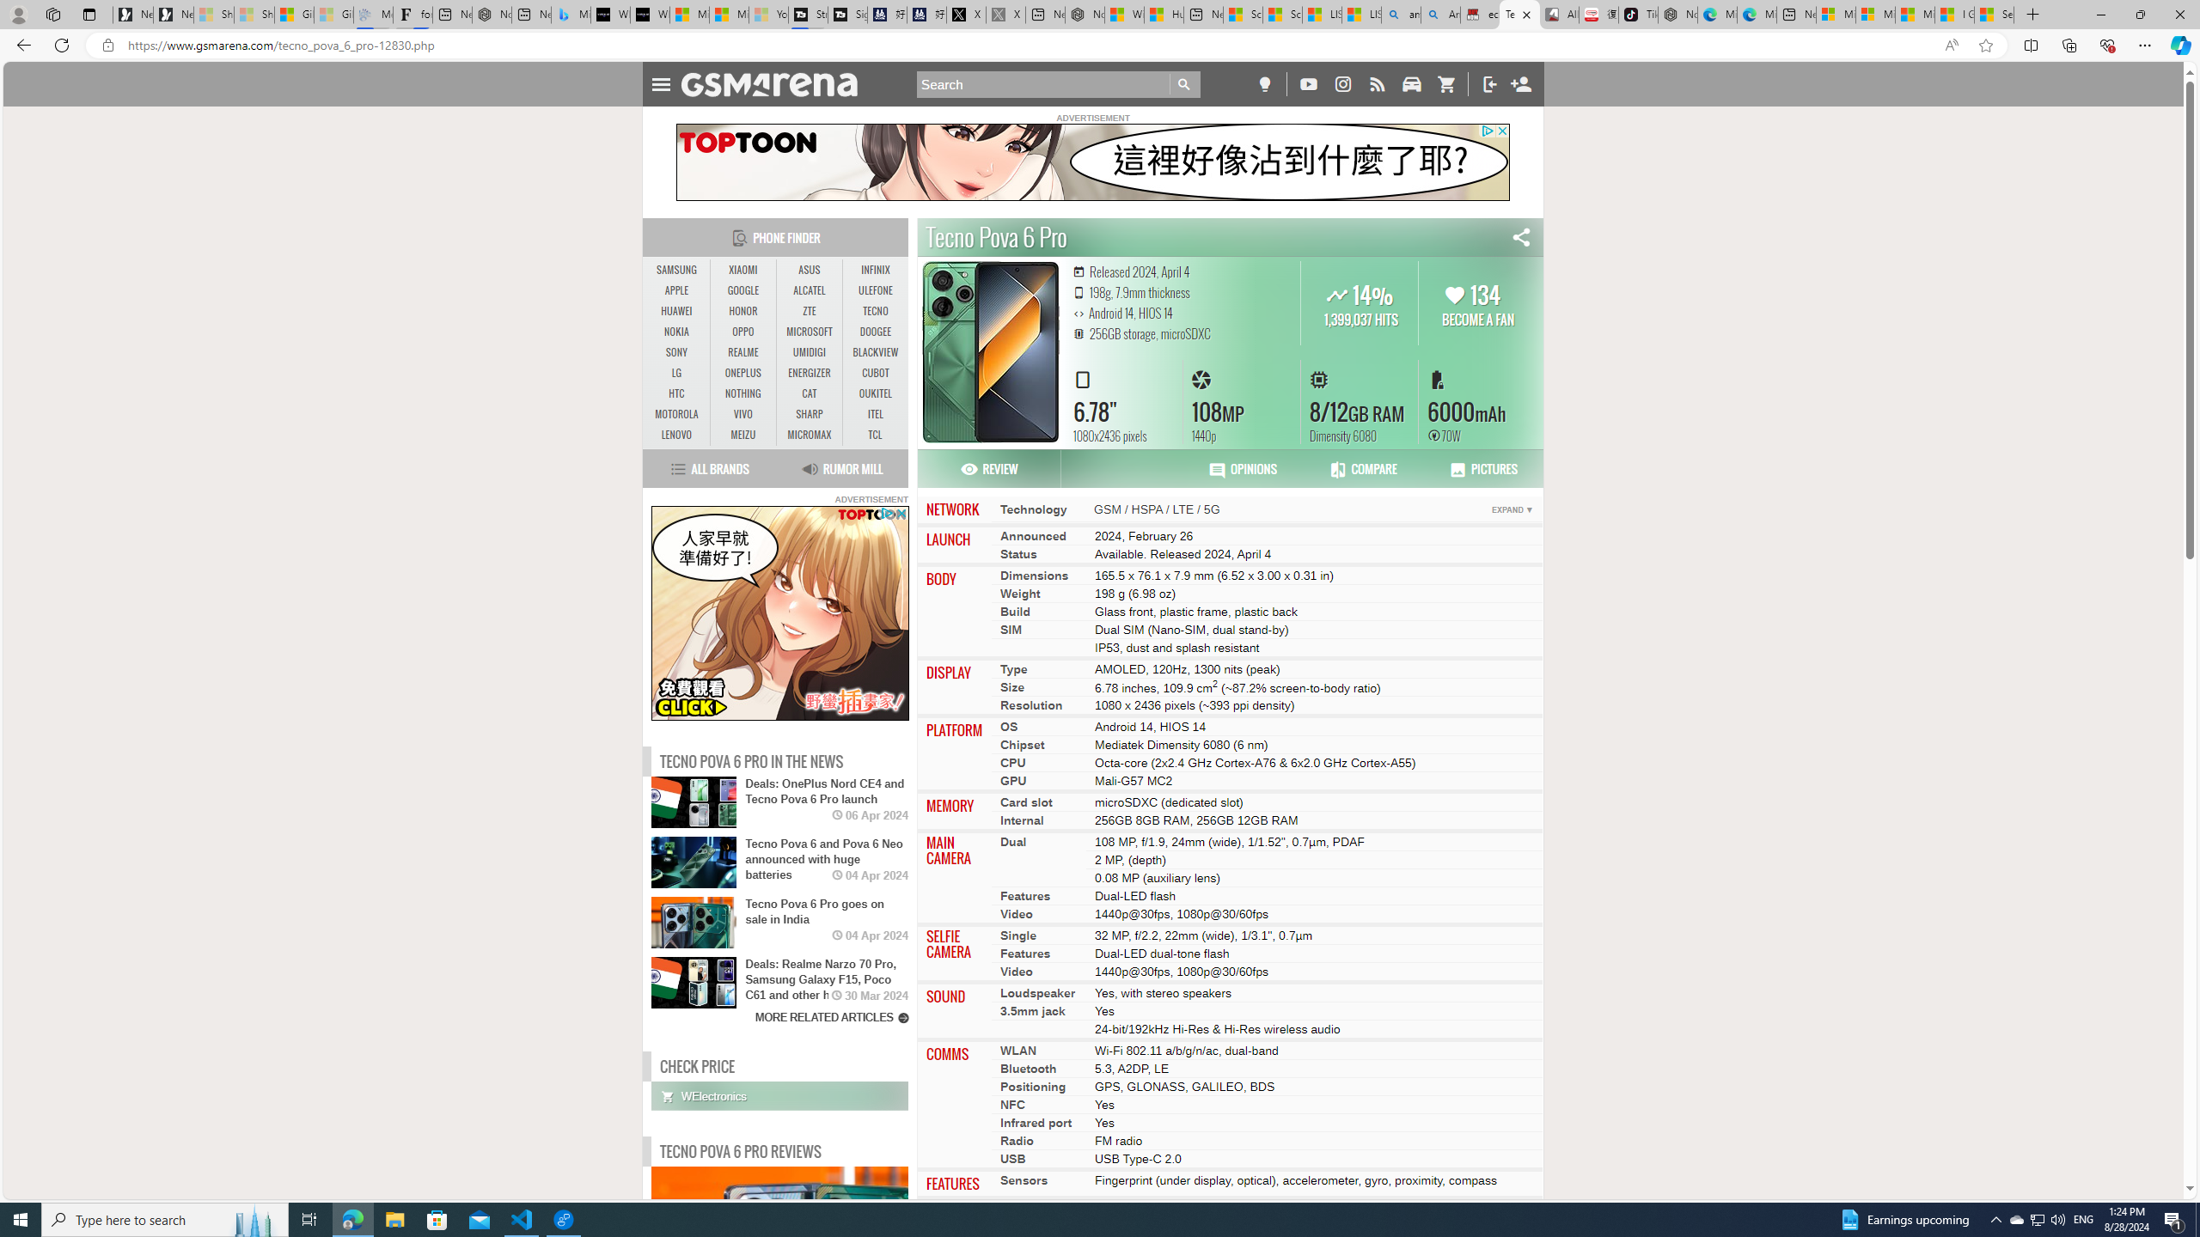  I want to click on UMIDIGI, so click(810, 352).